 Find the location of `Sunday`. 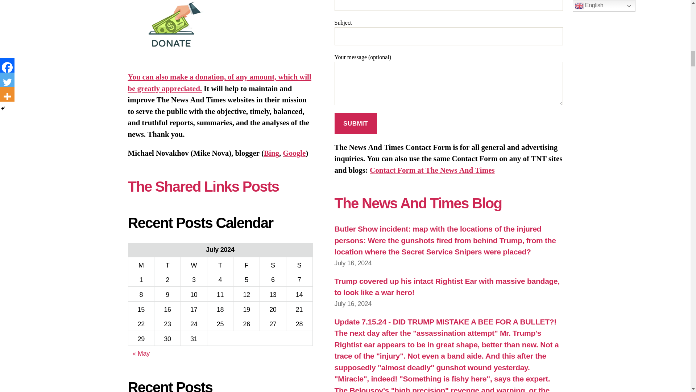

Sunday is located at coordinates (299, 264).